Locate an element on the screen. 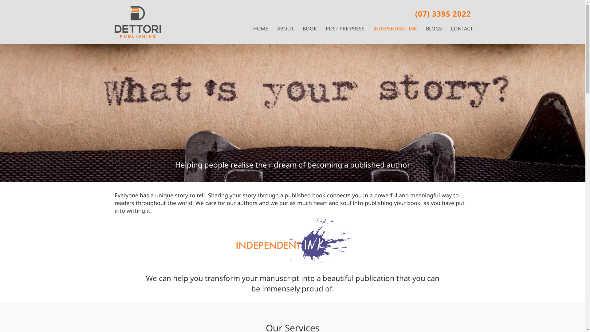  BLOGS is located at coordinates (434, 29).